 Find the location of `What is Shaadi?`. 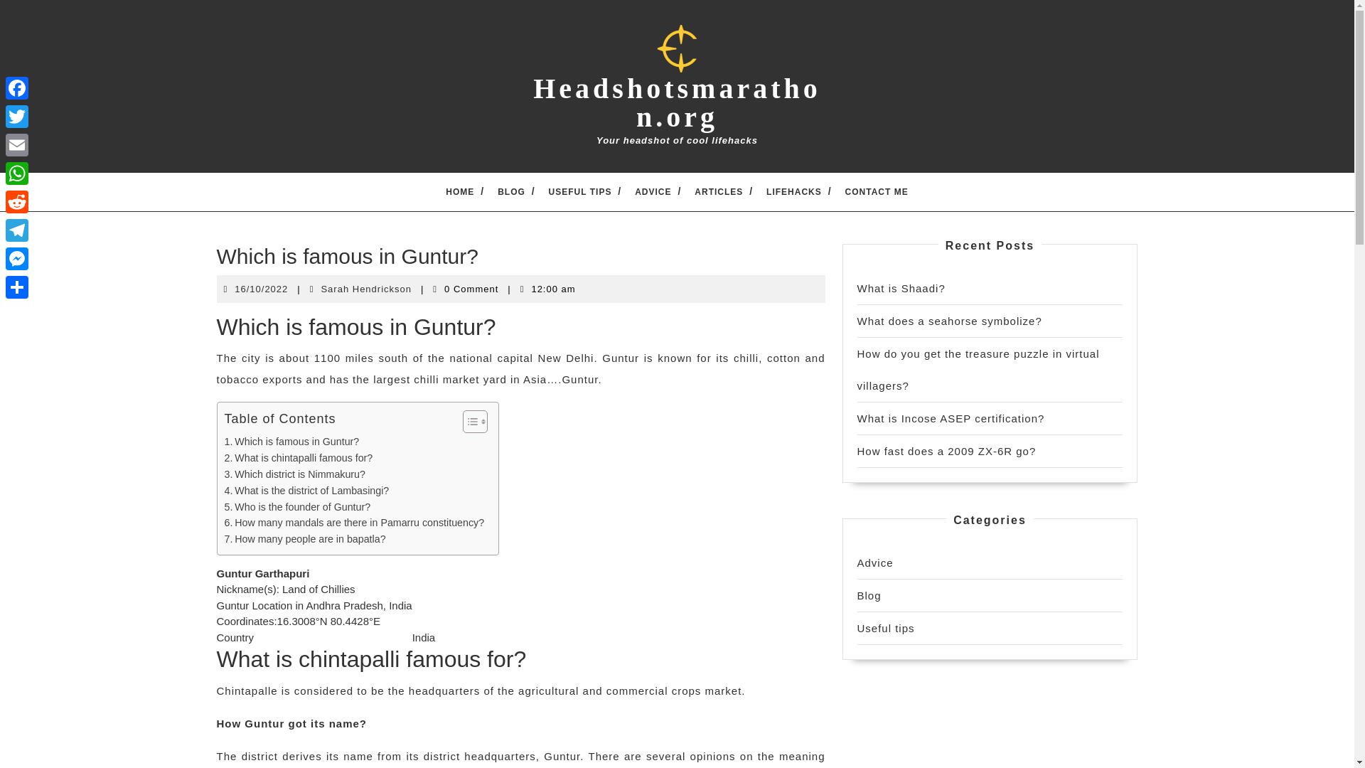

What is Shaadi? is located at coordinates (901, 288).